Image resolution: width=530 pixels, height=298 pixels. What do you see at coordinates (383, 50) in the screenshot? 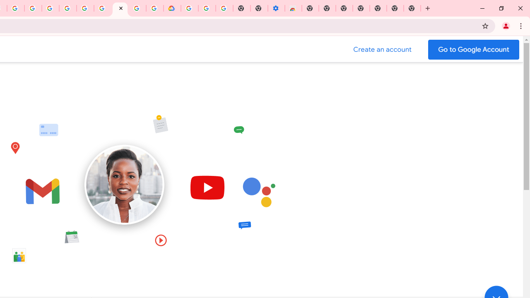
I see `Create a Google Account` at bounding box center [383, 50].